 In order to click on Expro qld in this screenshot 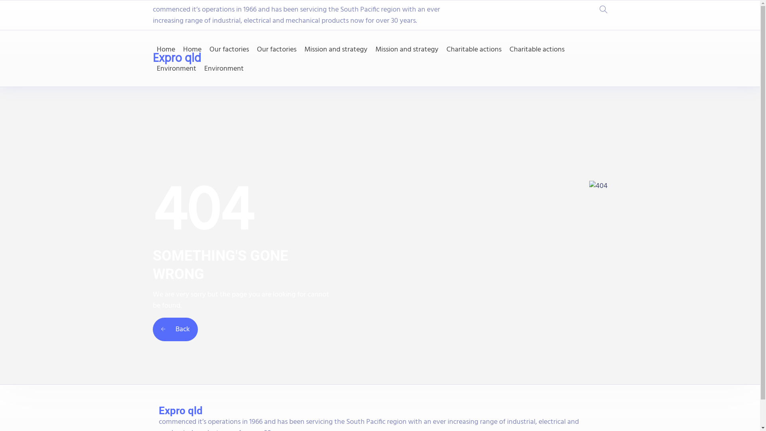, I will do `click(176, 58)`.